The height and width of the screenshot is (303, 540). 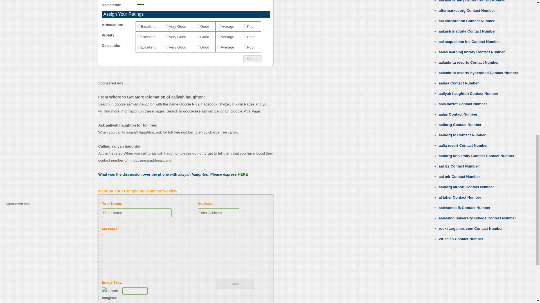 What do you see at coordinates (235, 284) in the screenshot?
I see `Save` at bounding box center [235, 284].